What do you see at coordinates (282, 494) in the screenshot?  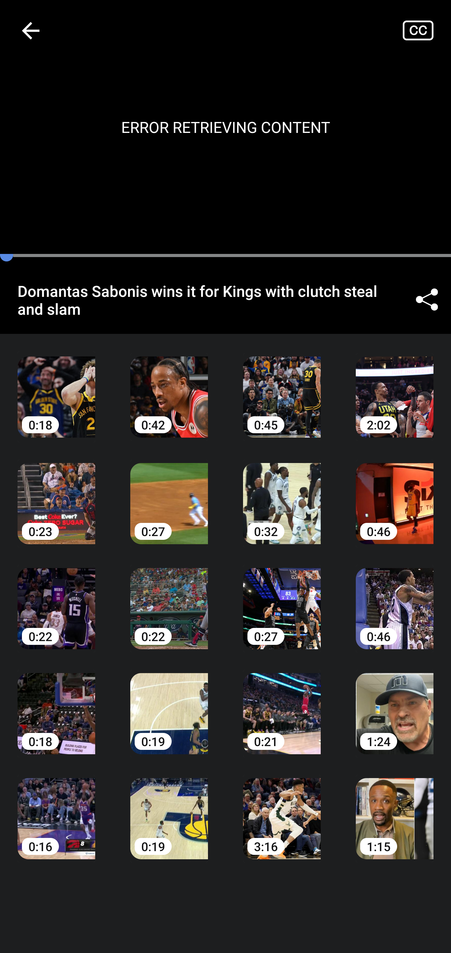 I see `0:32` at bounding box center [282, 494].